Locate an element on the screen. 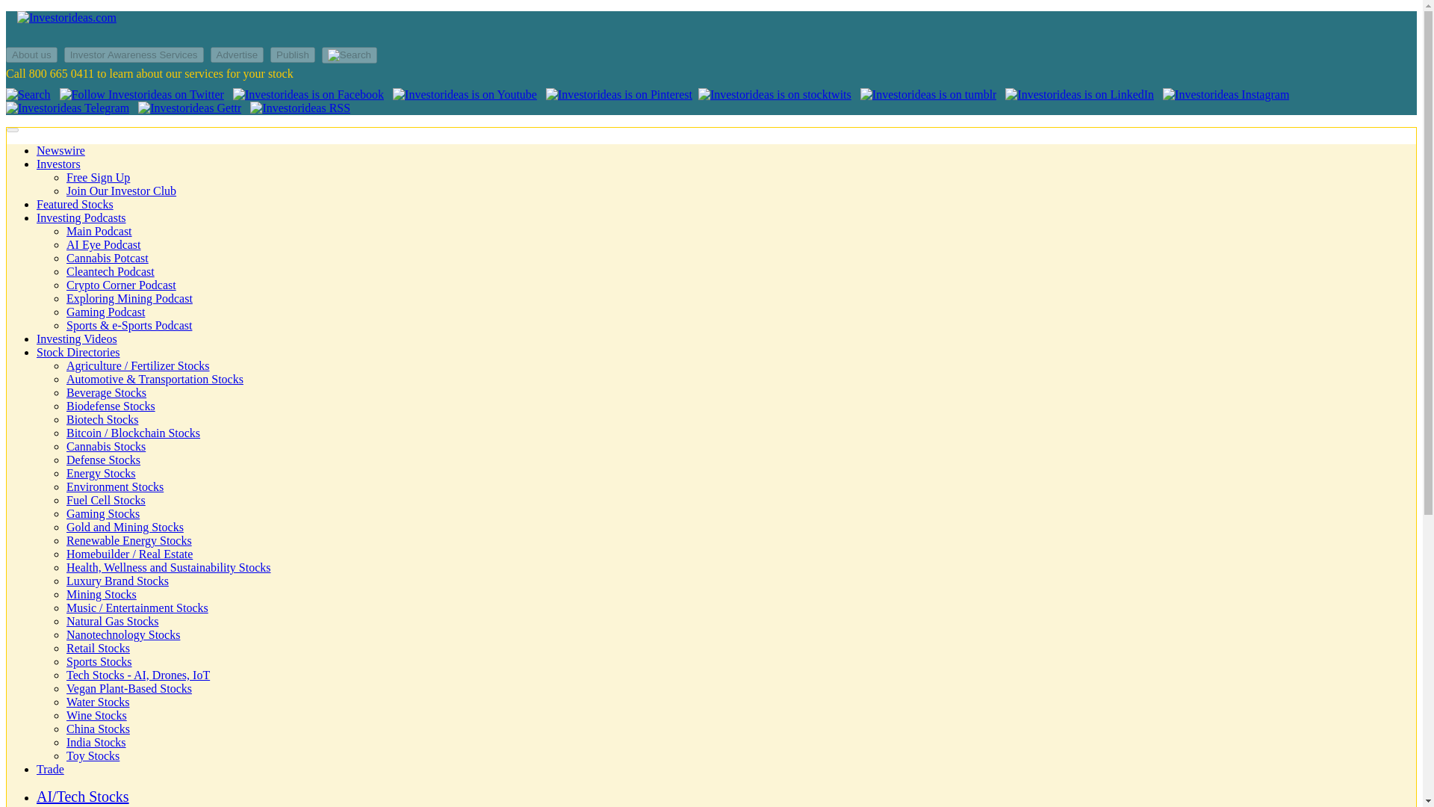 The image size is (1434, 807). Publish is located at coordinates (294, 54).